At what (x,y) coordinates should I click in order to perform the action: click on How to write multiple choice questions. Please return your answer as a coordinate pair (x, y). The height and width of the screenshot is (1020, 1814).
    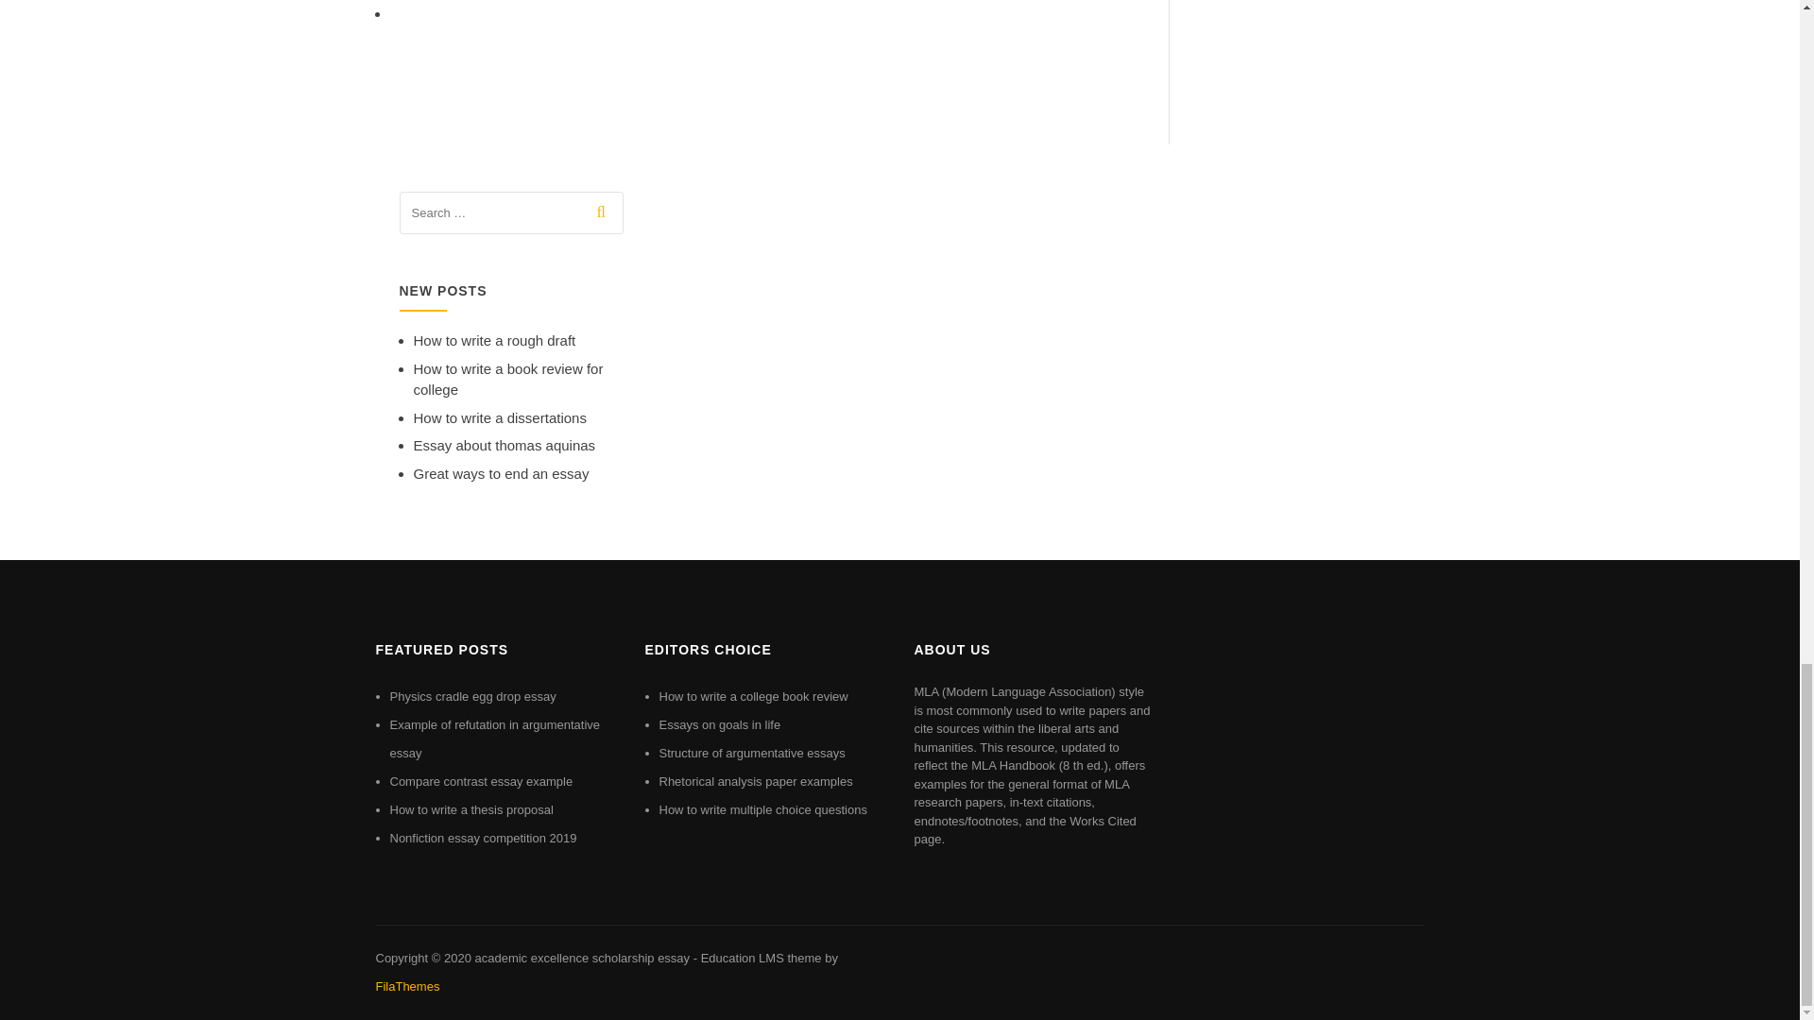
    Looking at the image, I should click on (763, 809).